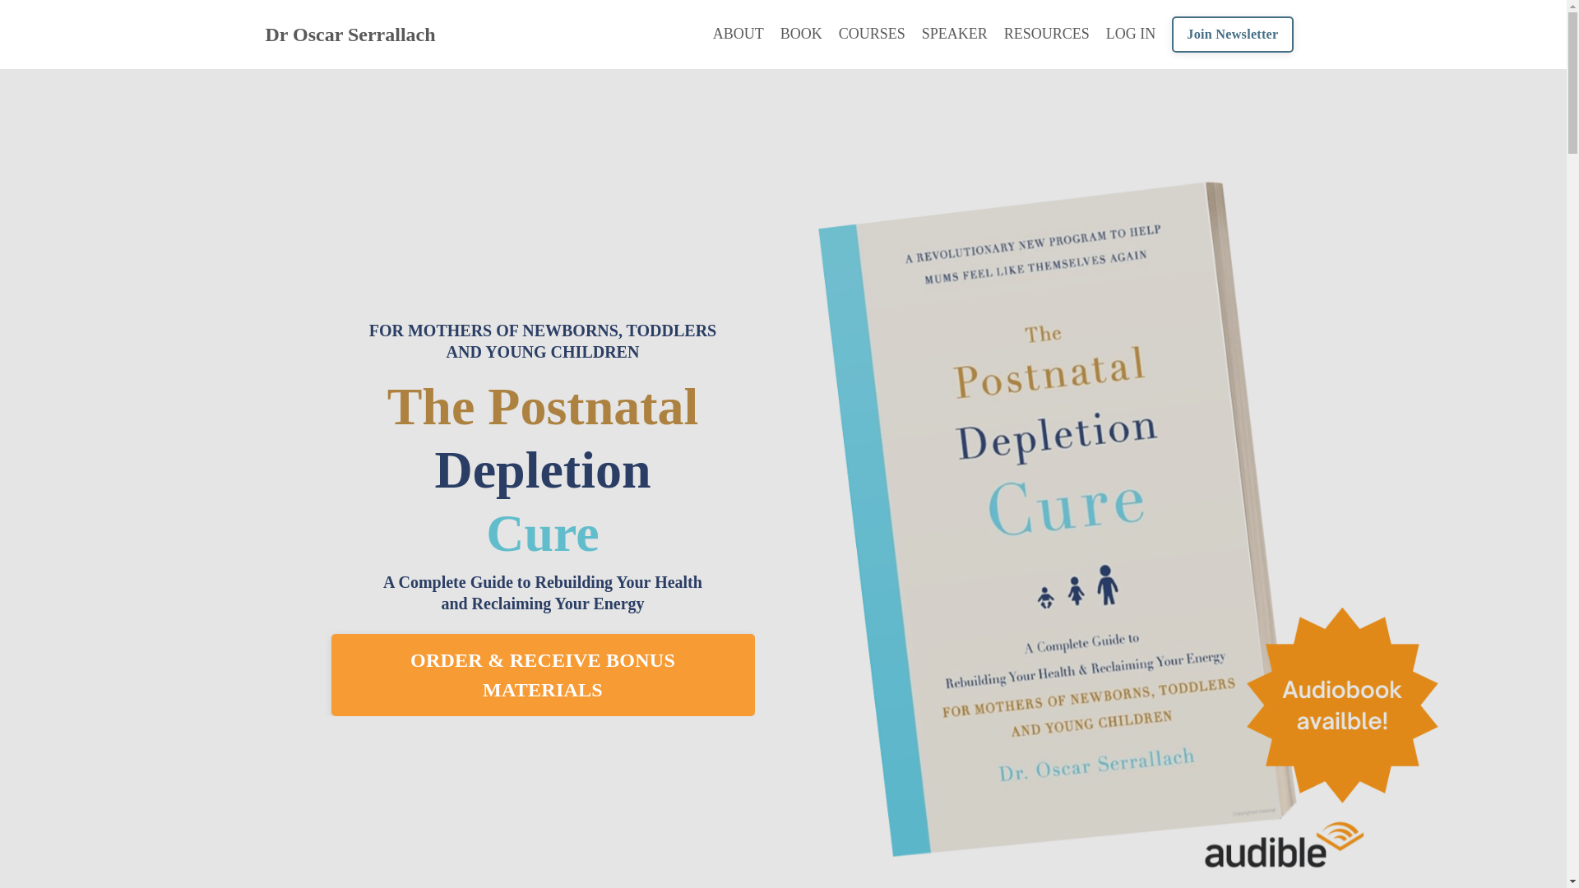  What do you see at coordinates (350, 35) in the screenshot?
I see `Dr Oscar Serrallach` at bounding box center [350, 35].